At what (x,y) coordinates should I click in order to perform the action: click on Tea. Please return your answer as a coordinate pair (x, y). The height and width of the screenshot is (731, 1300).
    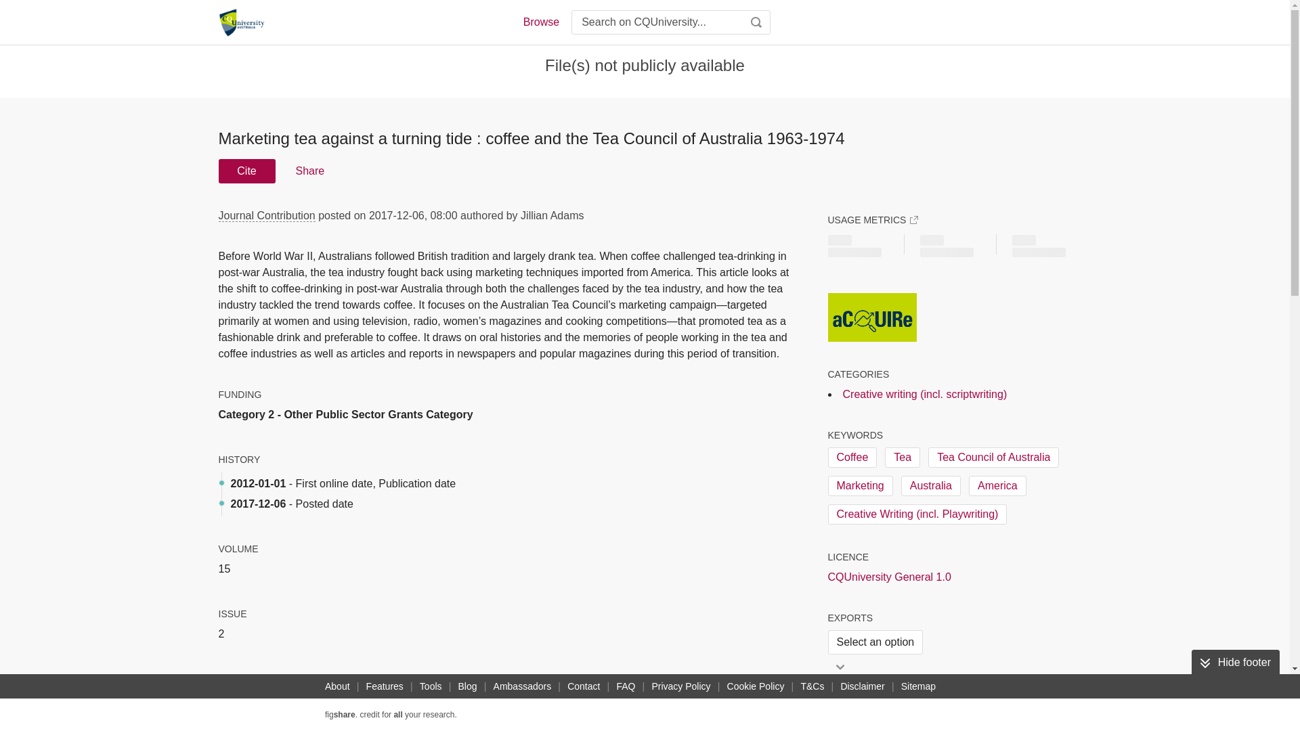
    Looking at the image, I should click on (903, 458).